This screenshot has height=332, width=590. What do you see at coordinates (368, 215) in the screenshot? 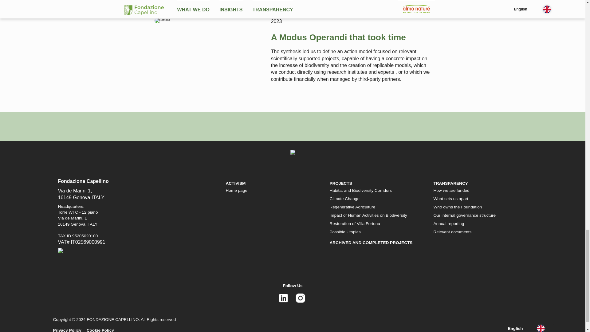
I see `Impact of Human Activities on Biodiversity` at bounding box center [368, 215].